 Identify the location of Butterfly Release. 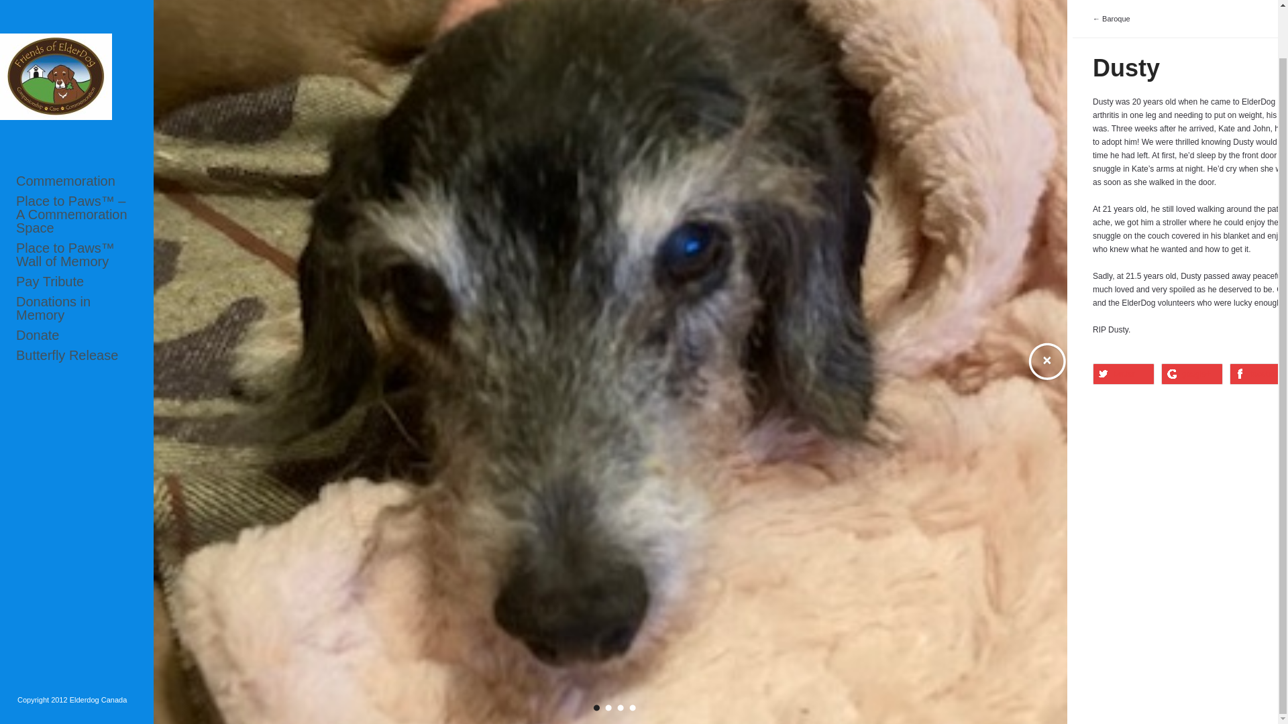
(76, 302).